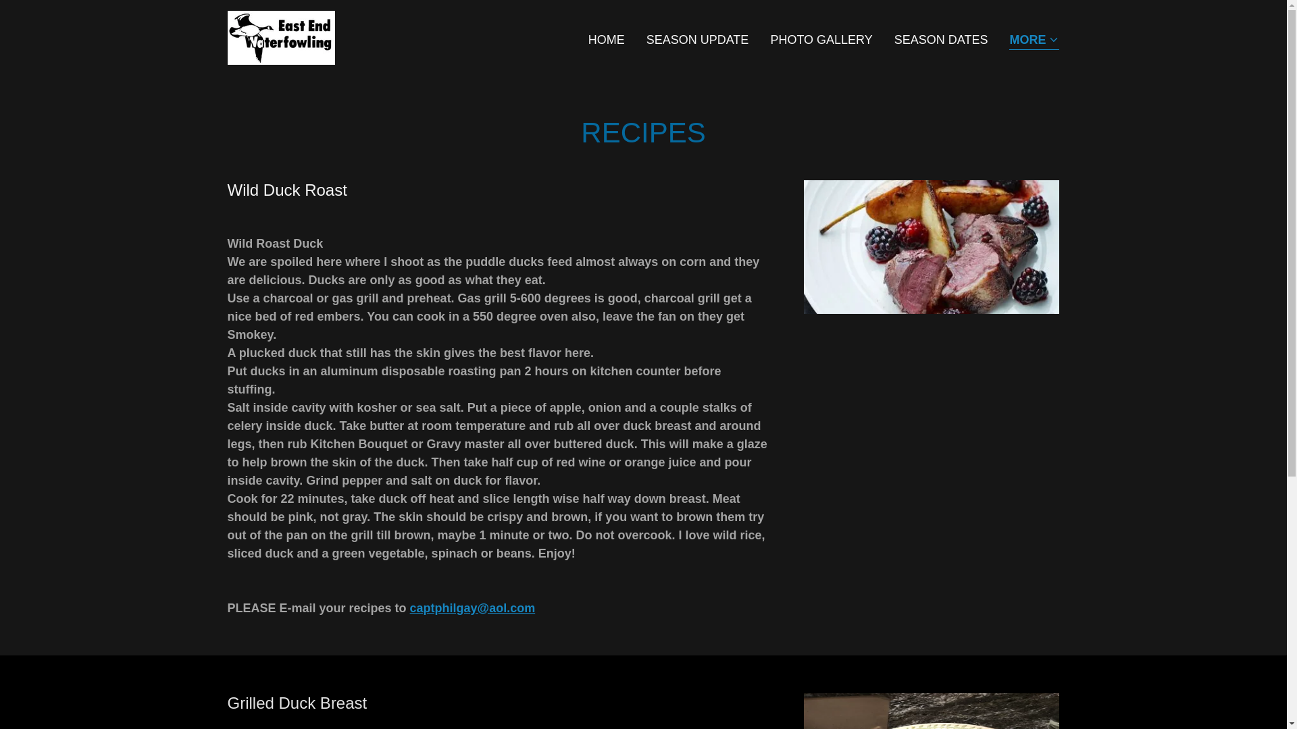 The image size is (1297, 729). Describe the element at coordinates (697, 38) in the screenshot. I see `SEASON UPDATE` at that location.